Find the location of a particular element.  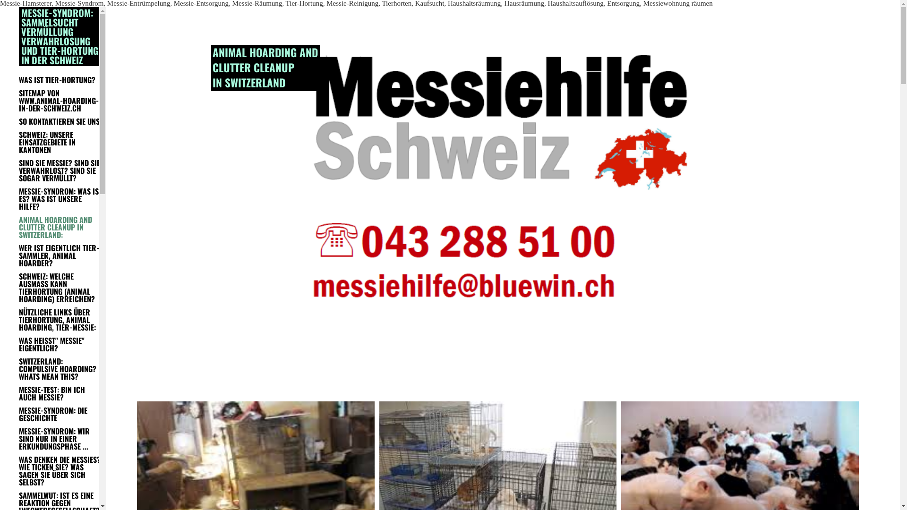

SO KONTAKTIEREN SIE UNS! is located at coordinates (60, 121).